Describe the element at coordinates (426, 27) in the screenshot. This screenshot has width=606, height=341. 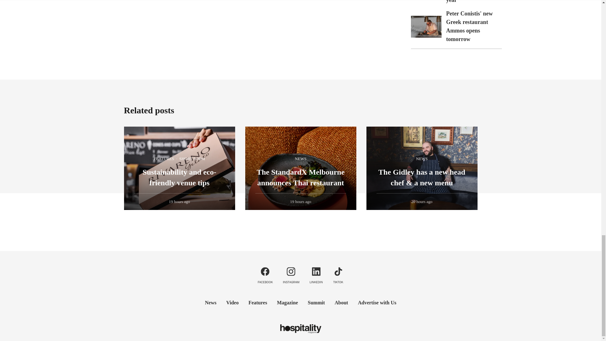
I see `Peter Conistis' new Greek restaurant Ammos opens tomorrow` at that location.